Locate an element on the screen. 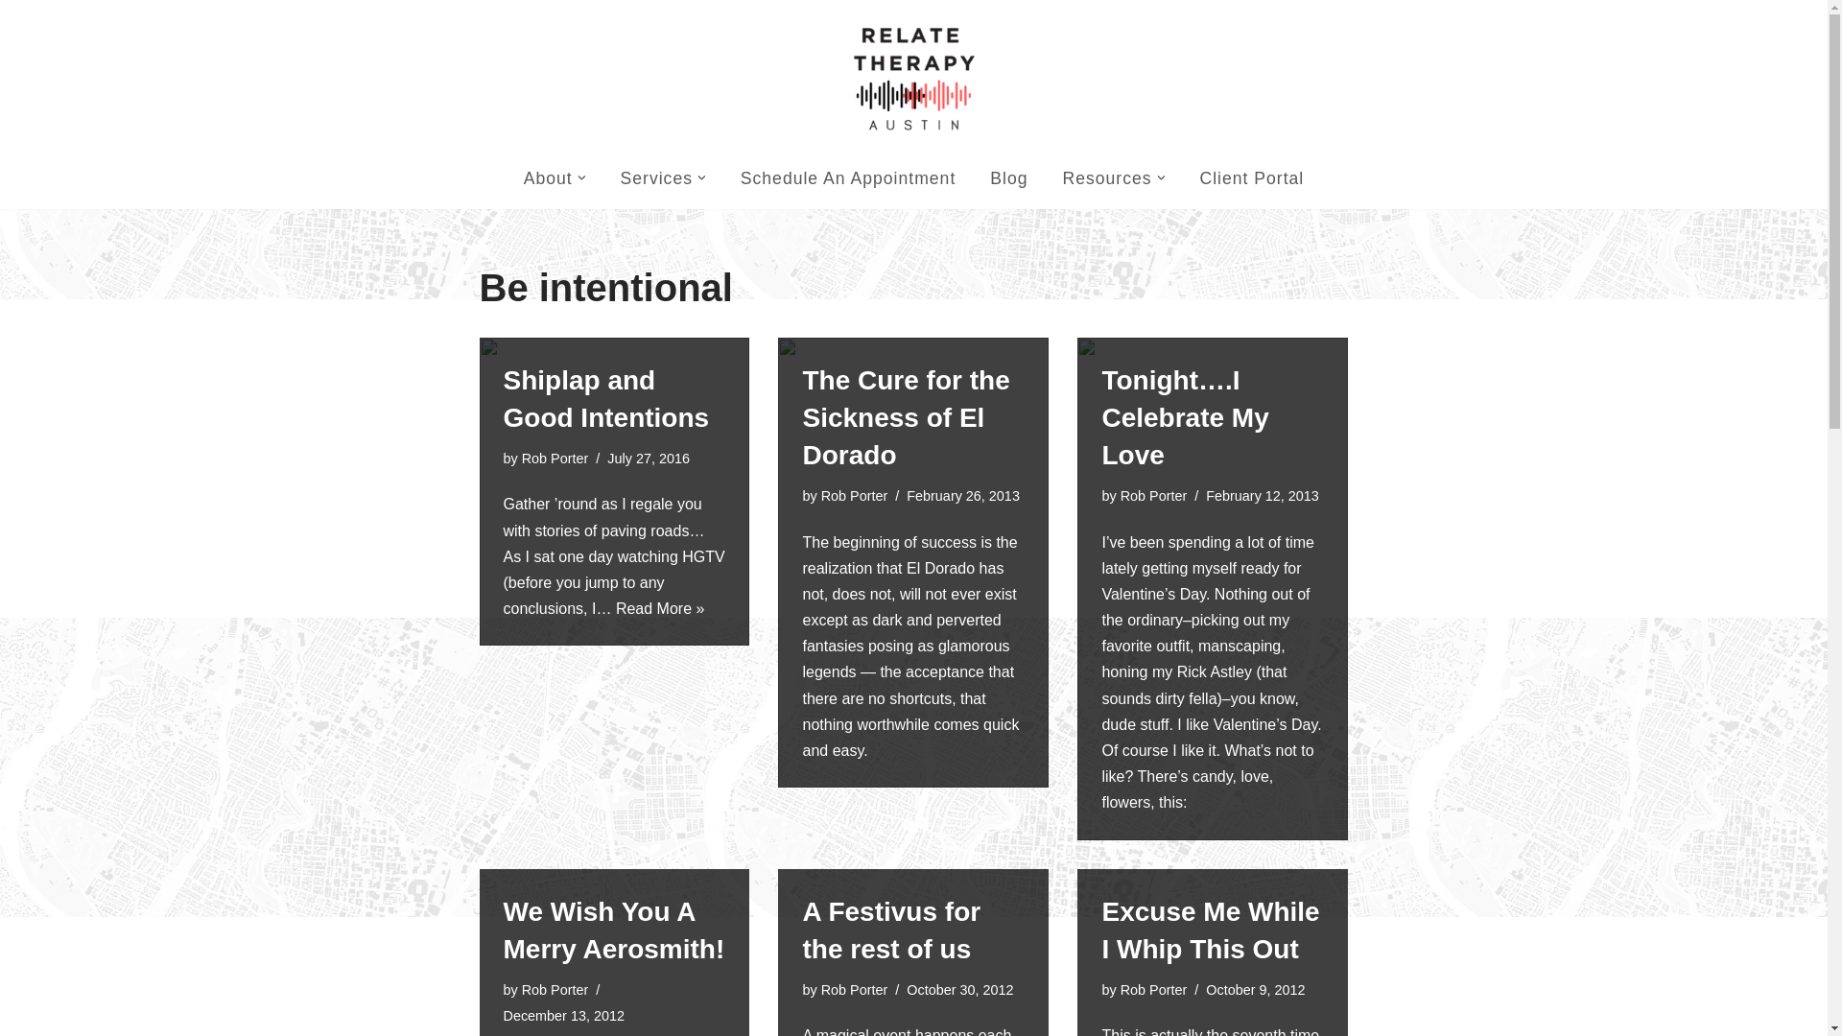 The image size is (1842, 1036). About is located at coordinates (548, 177).